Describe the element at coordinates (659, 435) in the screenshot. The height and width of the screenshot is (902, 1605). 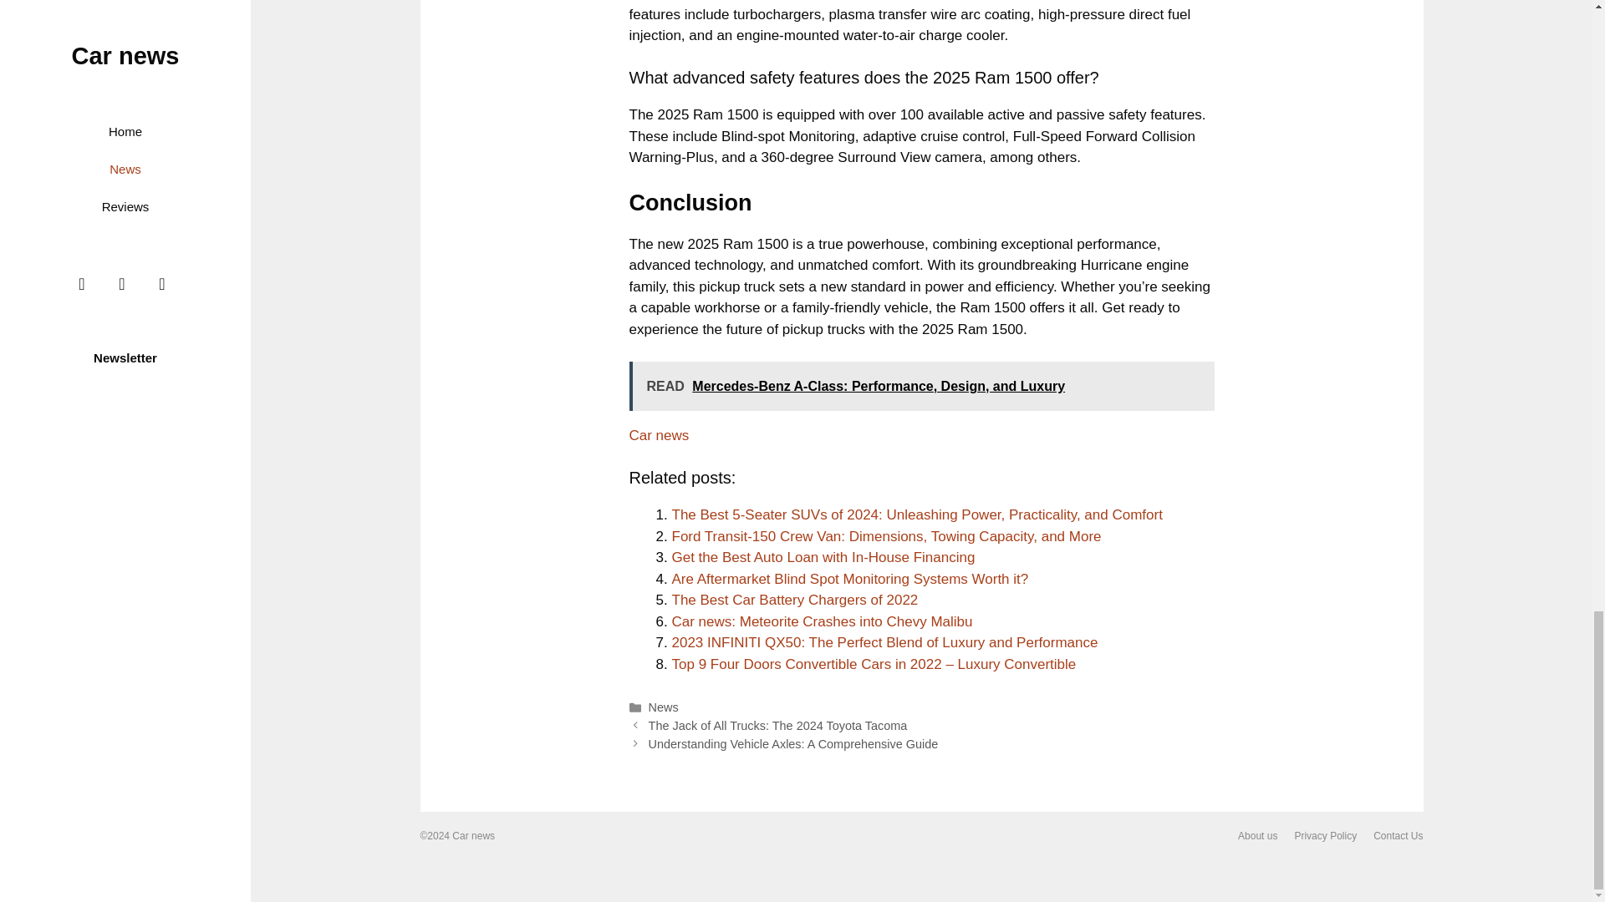
I see `Car news` at that location.